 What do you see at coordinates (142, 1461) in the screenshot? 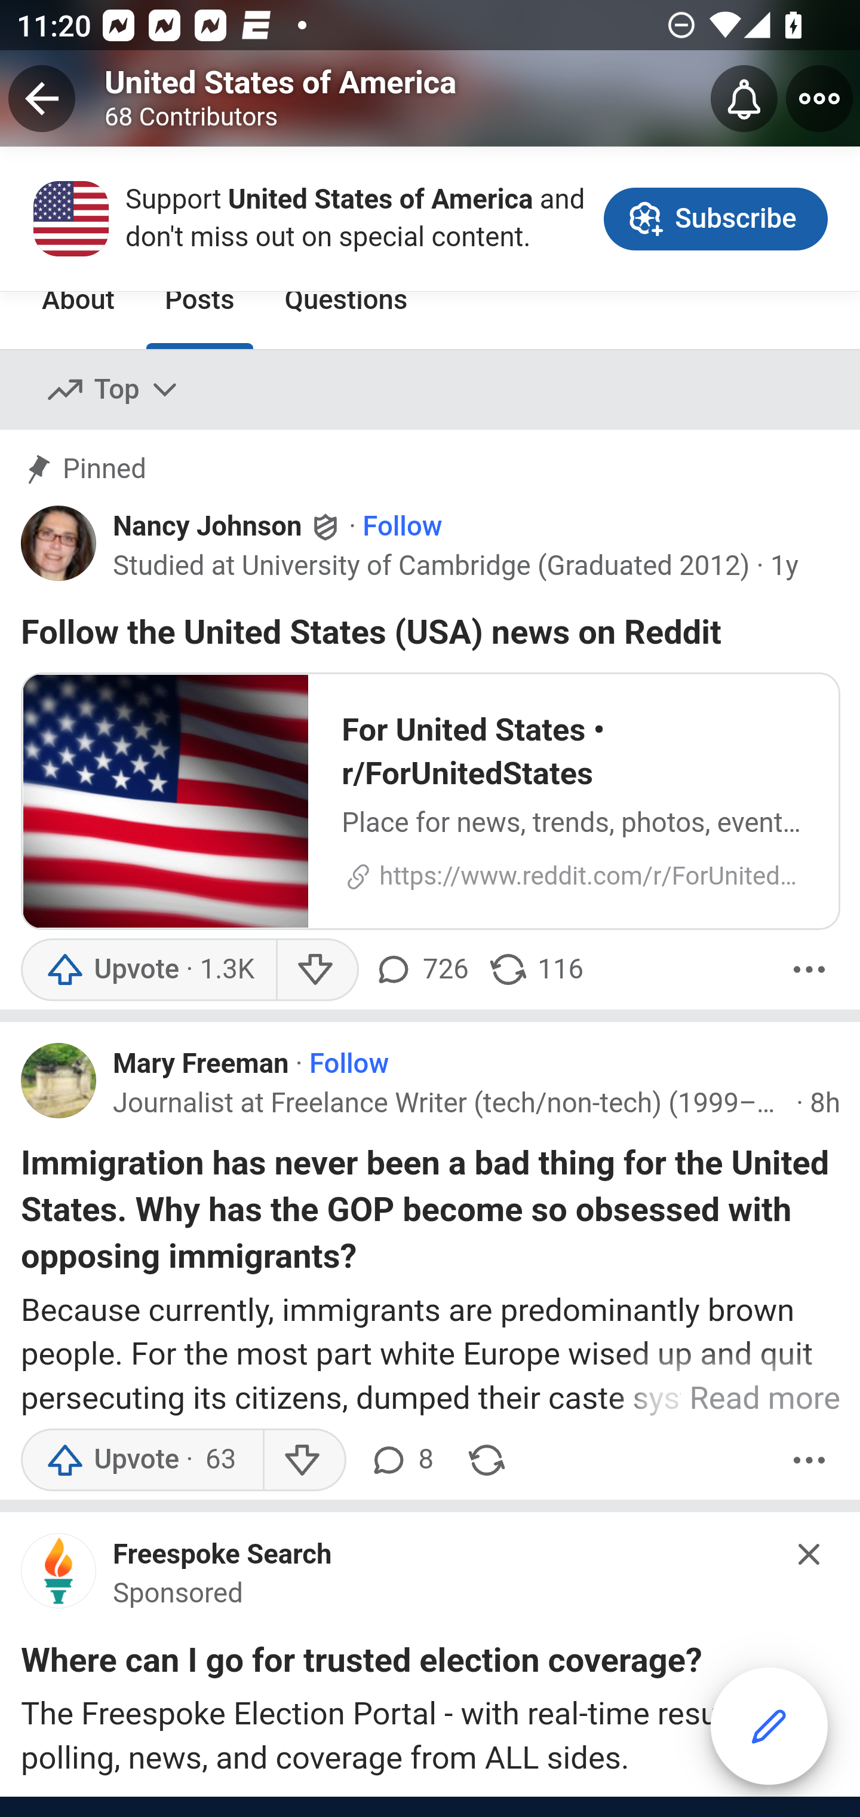
I see `Upvote` at bounding box center [142, 1461].